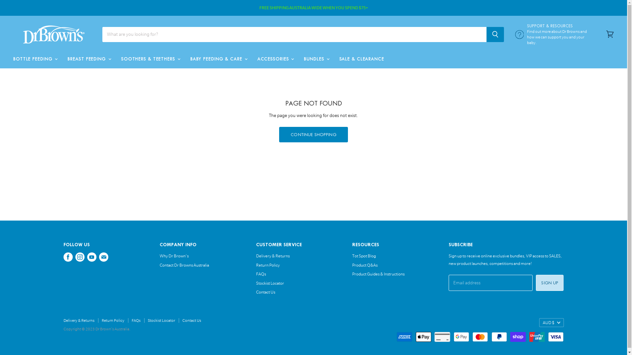  What do you see at coordinates (92, 257) in the screenshot?
I see `Find us on Youtube` at bounding box center [92, 257].